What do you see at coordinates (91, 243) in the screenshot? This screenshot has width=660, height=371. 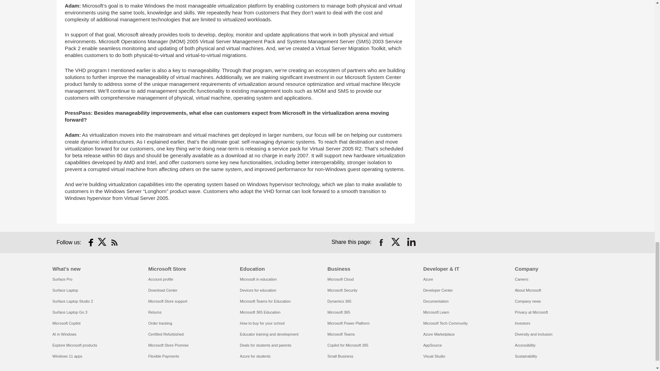 I see `Follow on Facebook` at bounding box center [91, 243].